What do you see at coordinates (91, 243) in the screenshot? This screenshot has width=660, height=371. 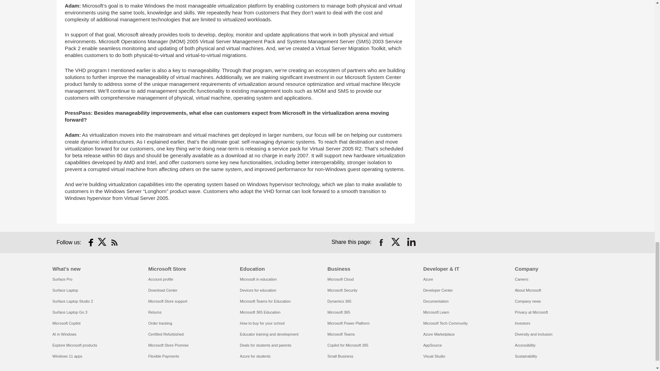 I see `Follow on Facebook` at bounding box center [91, 243].